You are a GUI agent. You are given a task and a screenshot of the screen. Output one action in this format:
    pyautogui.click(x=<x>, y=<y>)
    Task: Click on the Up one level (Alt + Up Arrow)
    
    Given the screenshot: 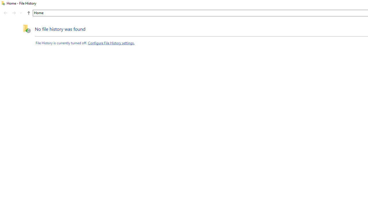 What is the action you would take?
    pyautogui.click(x=29, y=13)
    